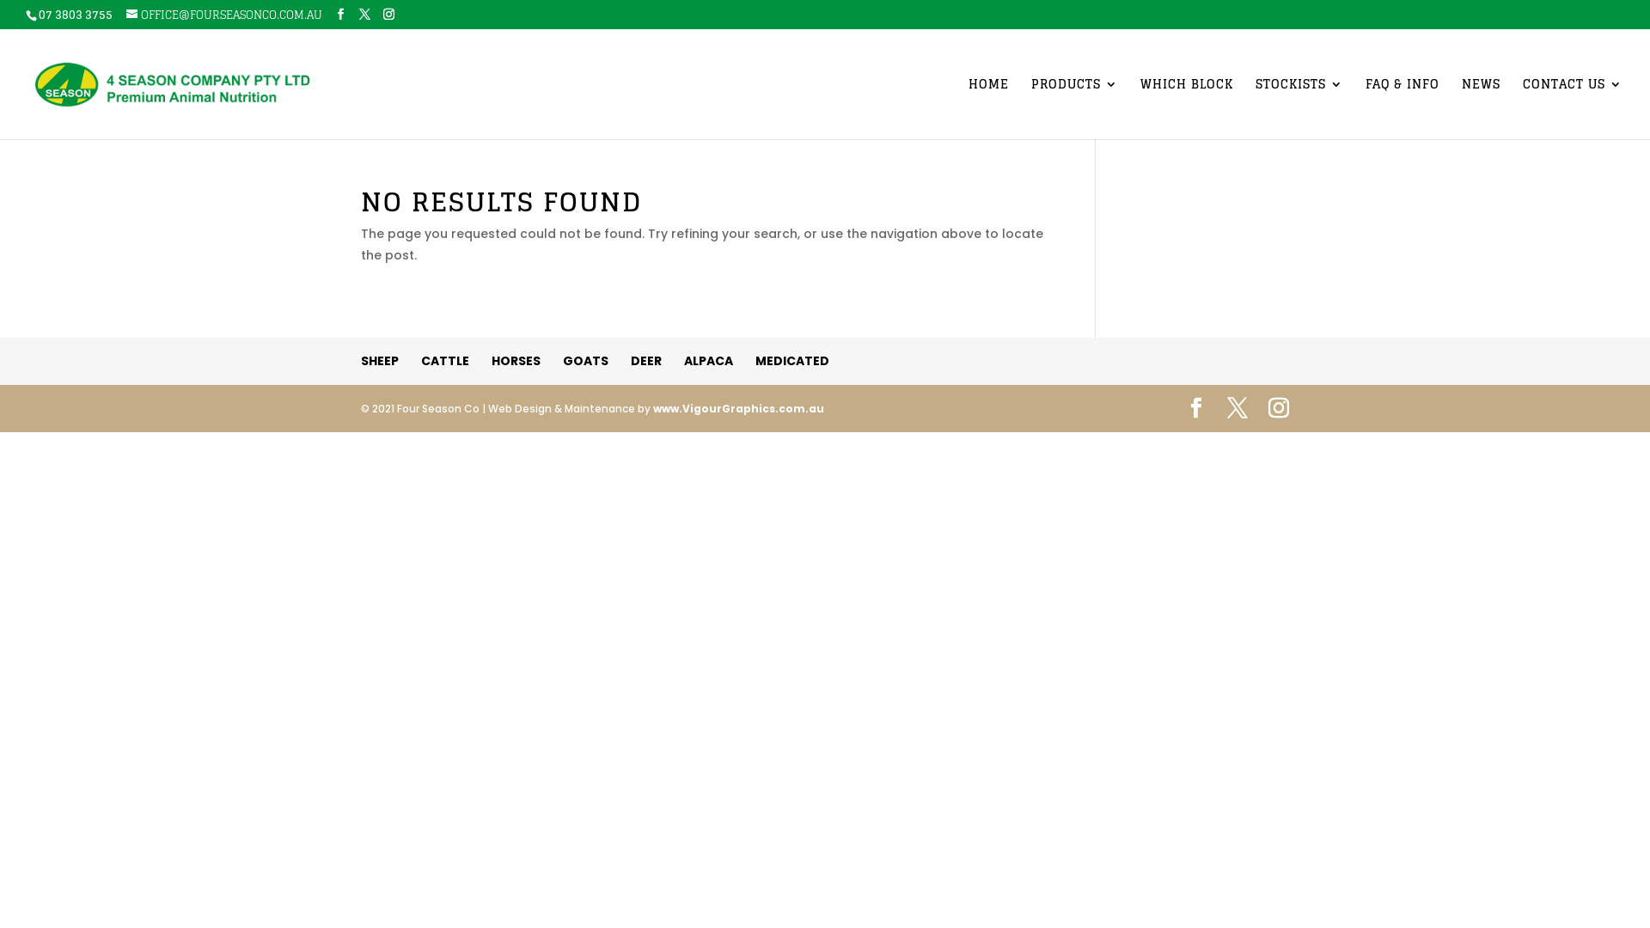 This screenshot has height=928, width=1650. I want to click on HORSES, so click(516, 361).